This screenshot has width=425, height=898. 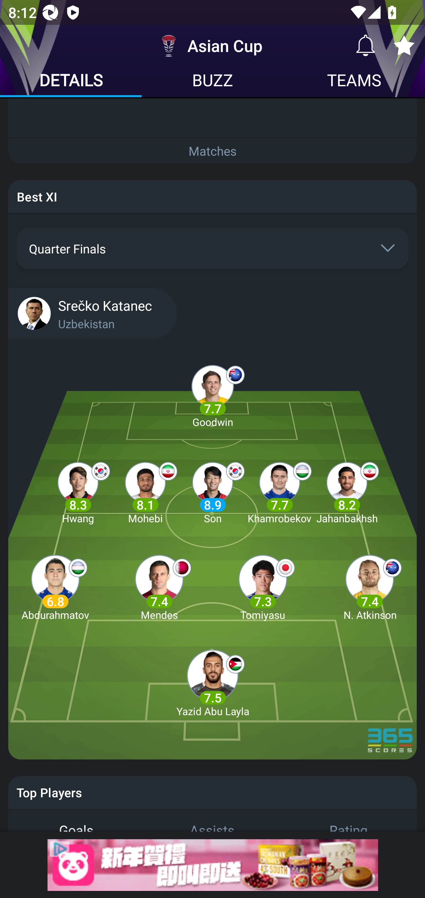 I want to click on Khamrobekov 7.7, so click(x=279, y=491).